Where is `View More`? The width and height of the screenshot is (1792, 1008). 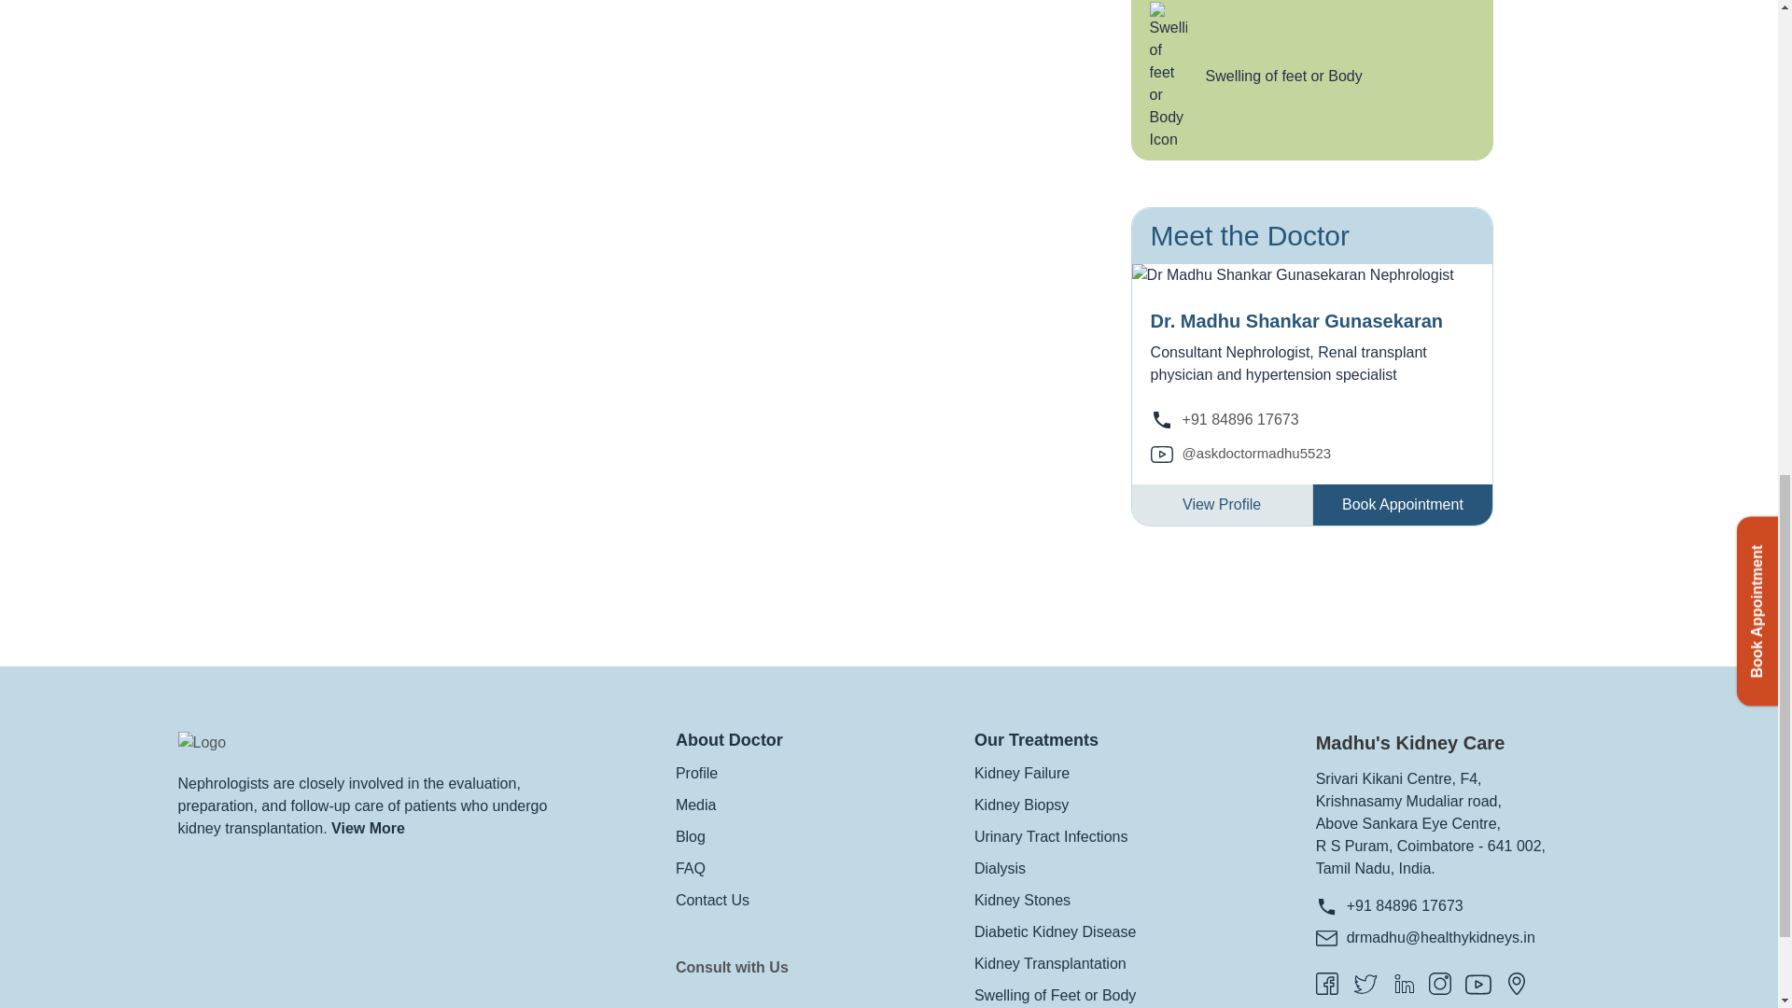 View More is located at coordinates (368, 829).